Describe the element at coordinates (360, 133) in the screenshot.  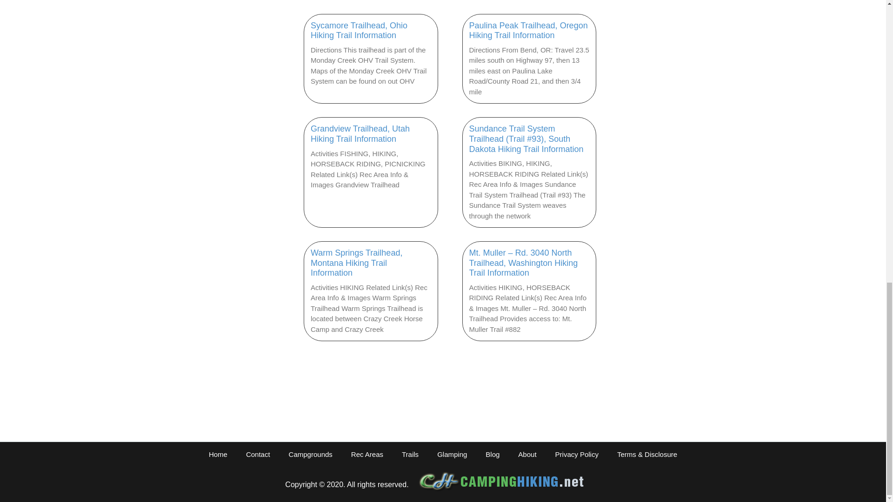
I see `Grandview Trailhead, Utah Hiking Trail Information` at that location.